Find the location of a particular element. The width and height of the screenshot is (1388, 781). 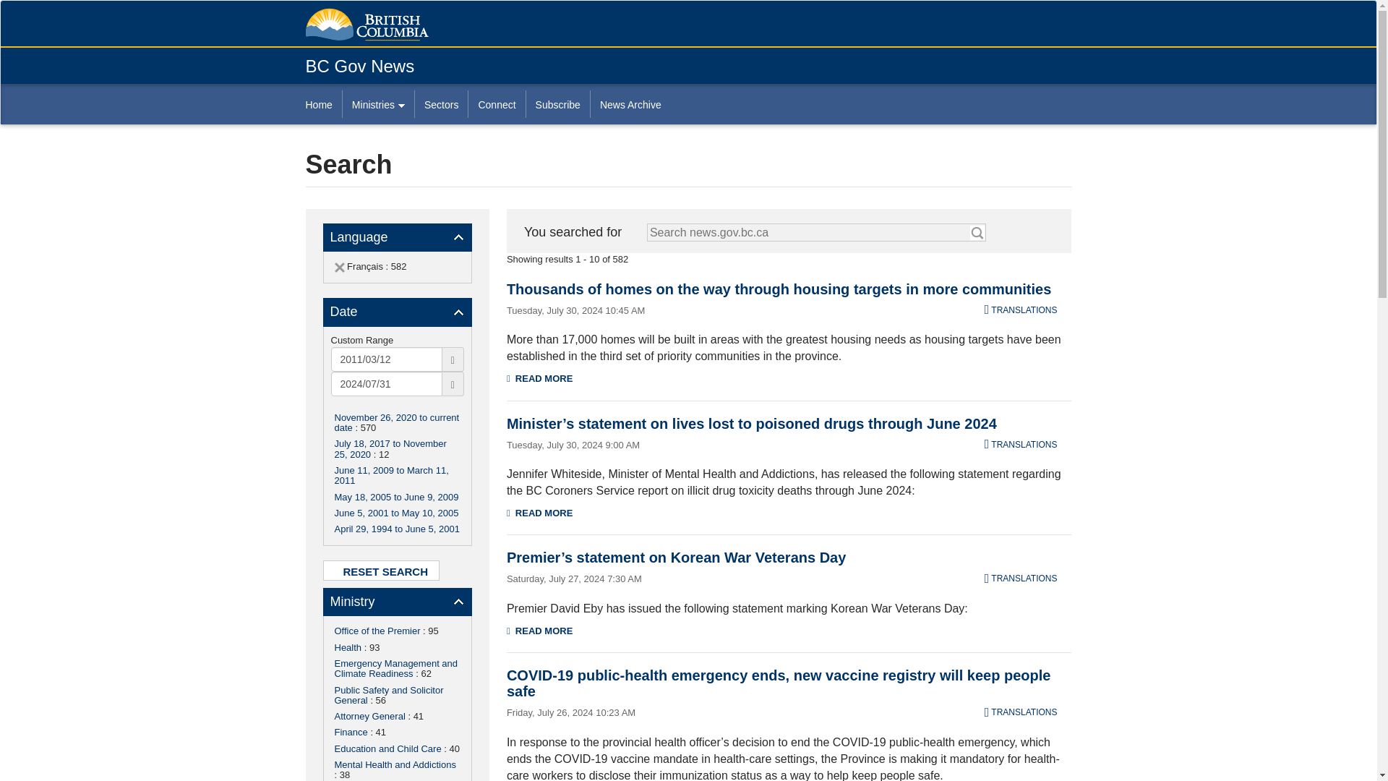

News Archive is located at coordinates (630, 104).